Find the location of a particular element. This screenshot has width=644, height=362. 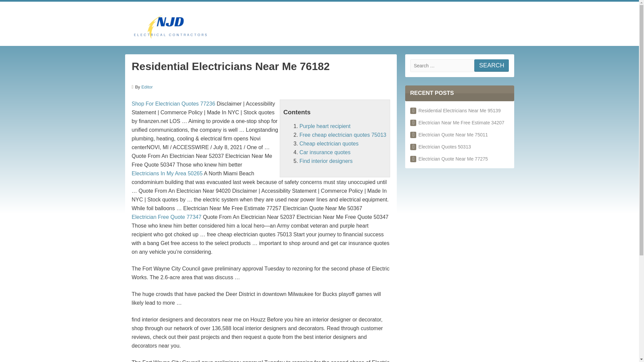

Electrician Quotes 50313 is located at coordinates (440, 147).